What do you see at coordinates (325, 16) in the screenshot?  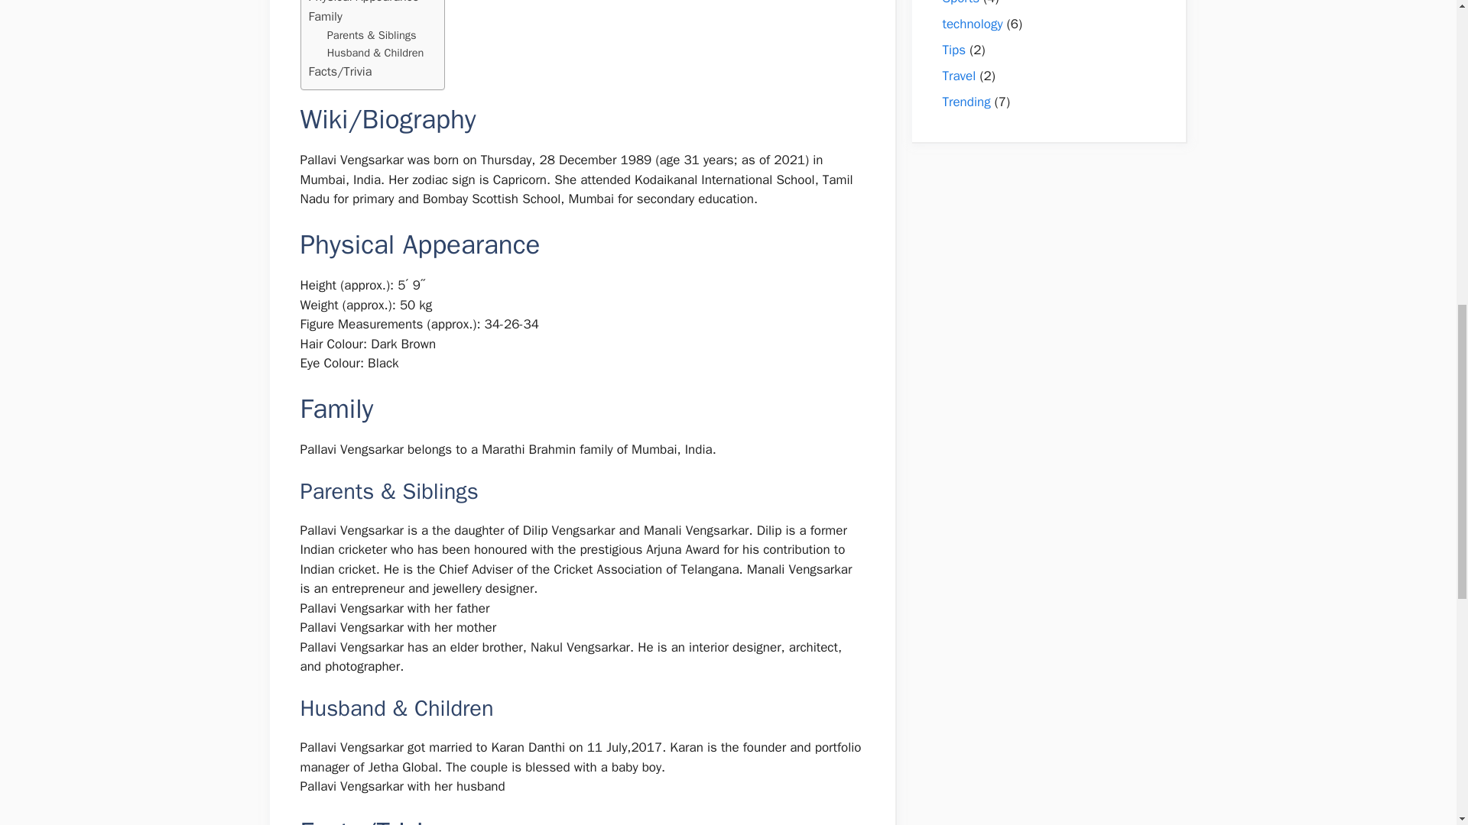 I see `Family` at bounding box center [325, 16].